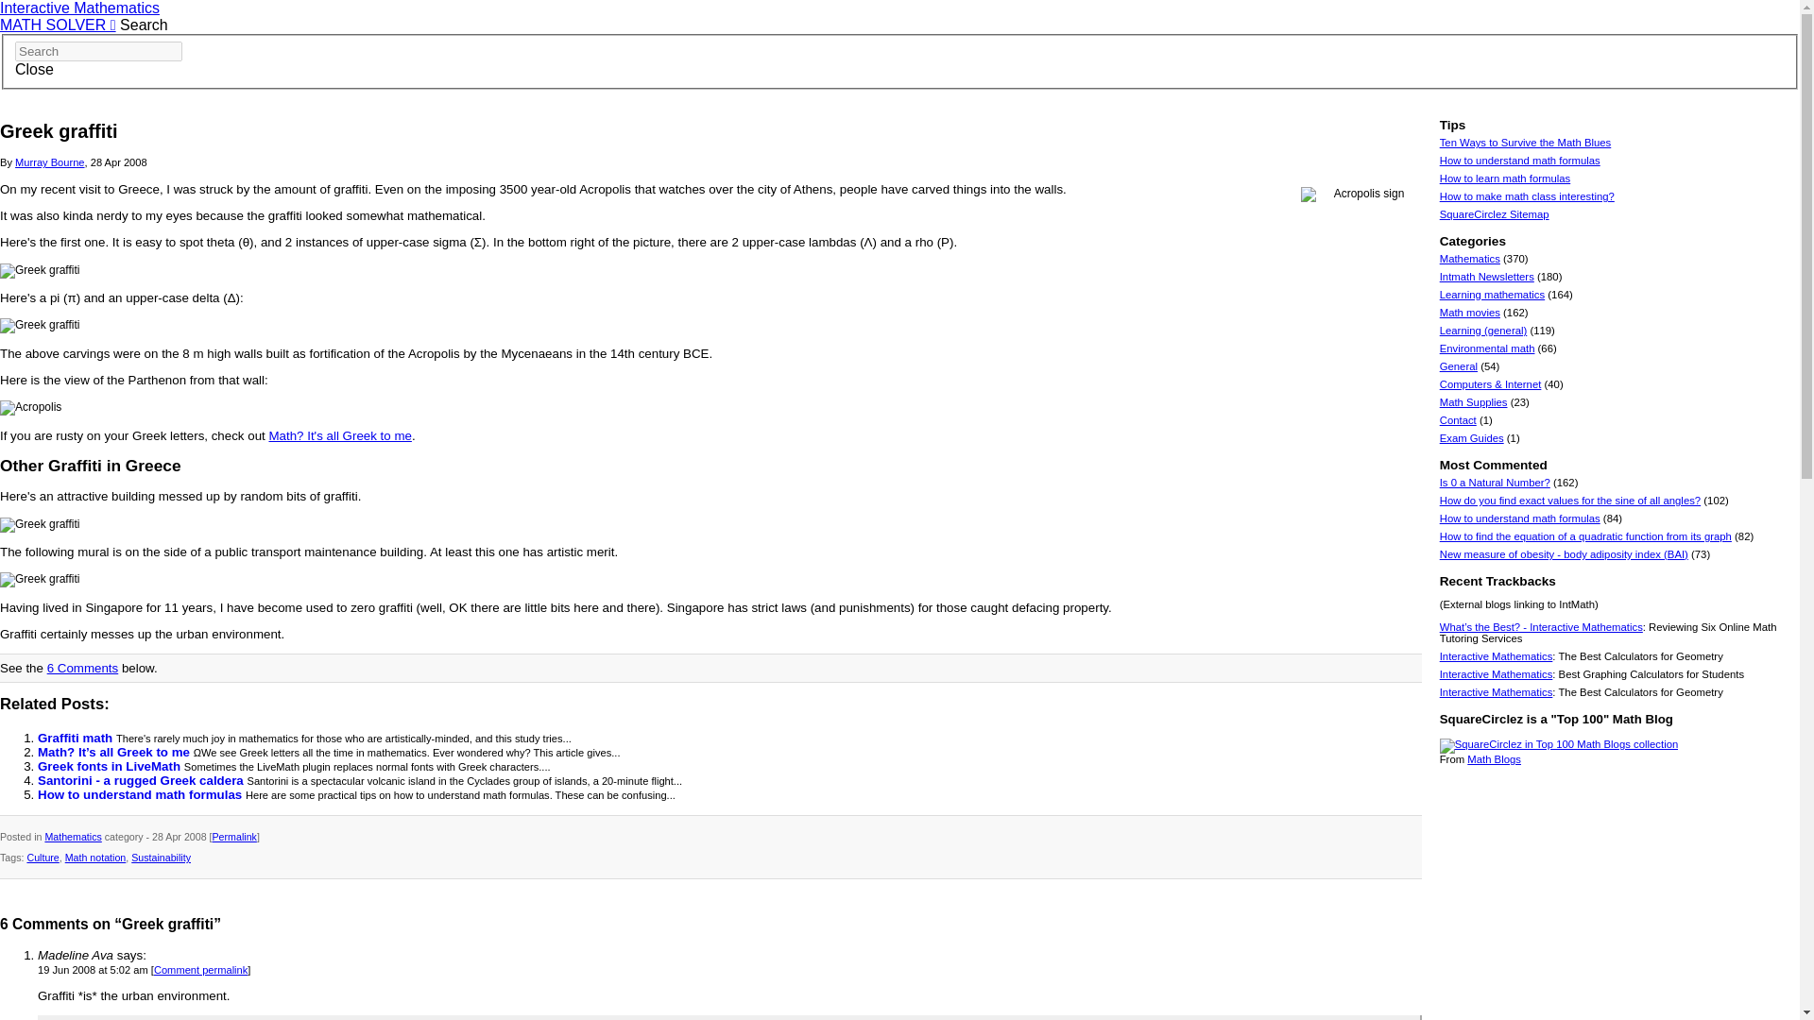 The image size is (1814, 1020). Describe the element at coordinates (42, 857) in the screenshot. I see `Culture` at that location.